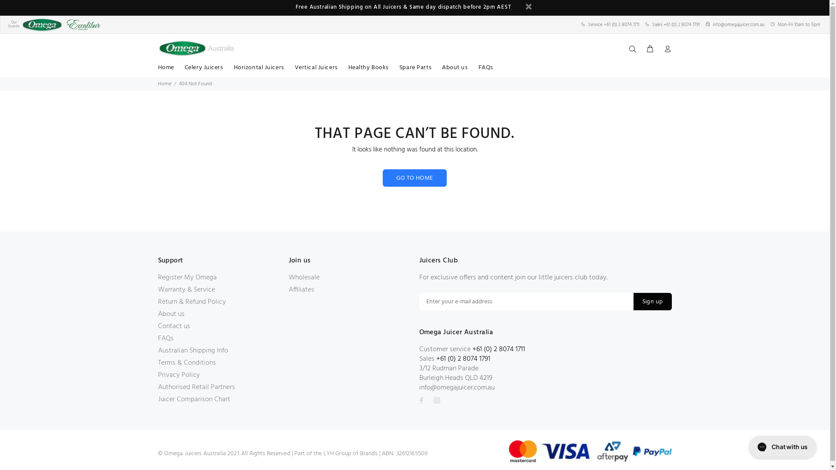 The width and height of the screenshot is (836, 470). Describe the element at coordinates (301, 290) in the screenshot. I see `Affiliates` at that location.